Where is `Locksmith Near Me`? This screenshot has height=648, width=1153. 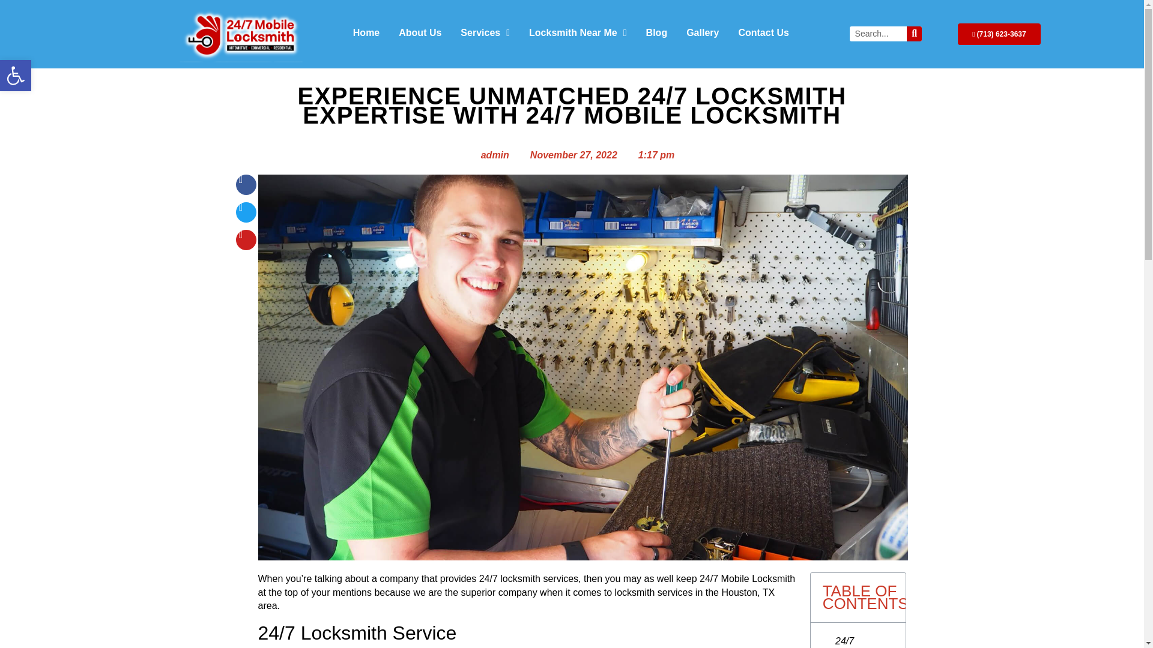
Locksmith Near Me is located at coordinates (485, 32).